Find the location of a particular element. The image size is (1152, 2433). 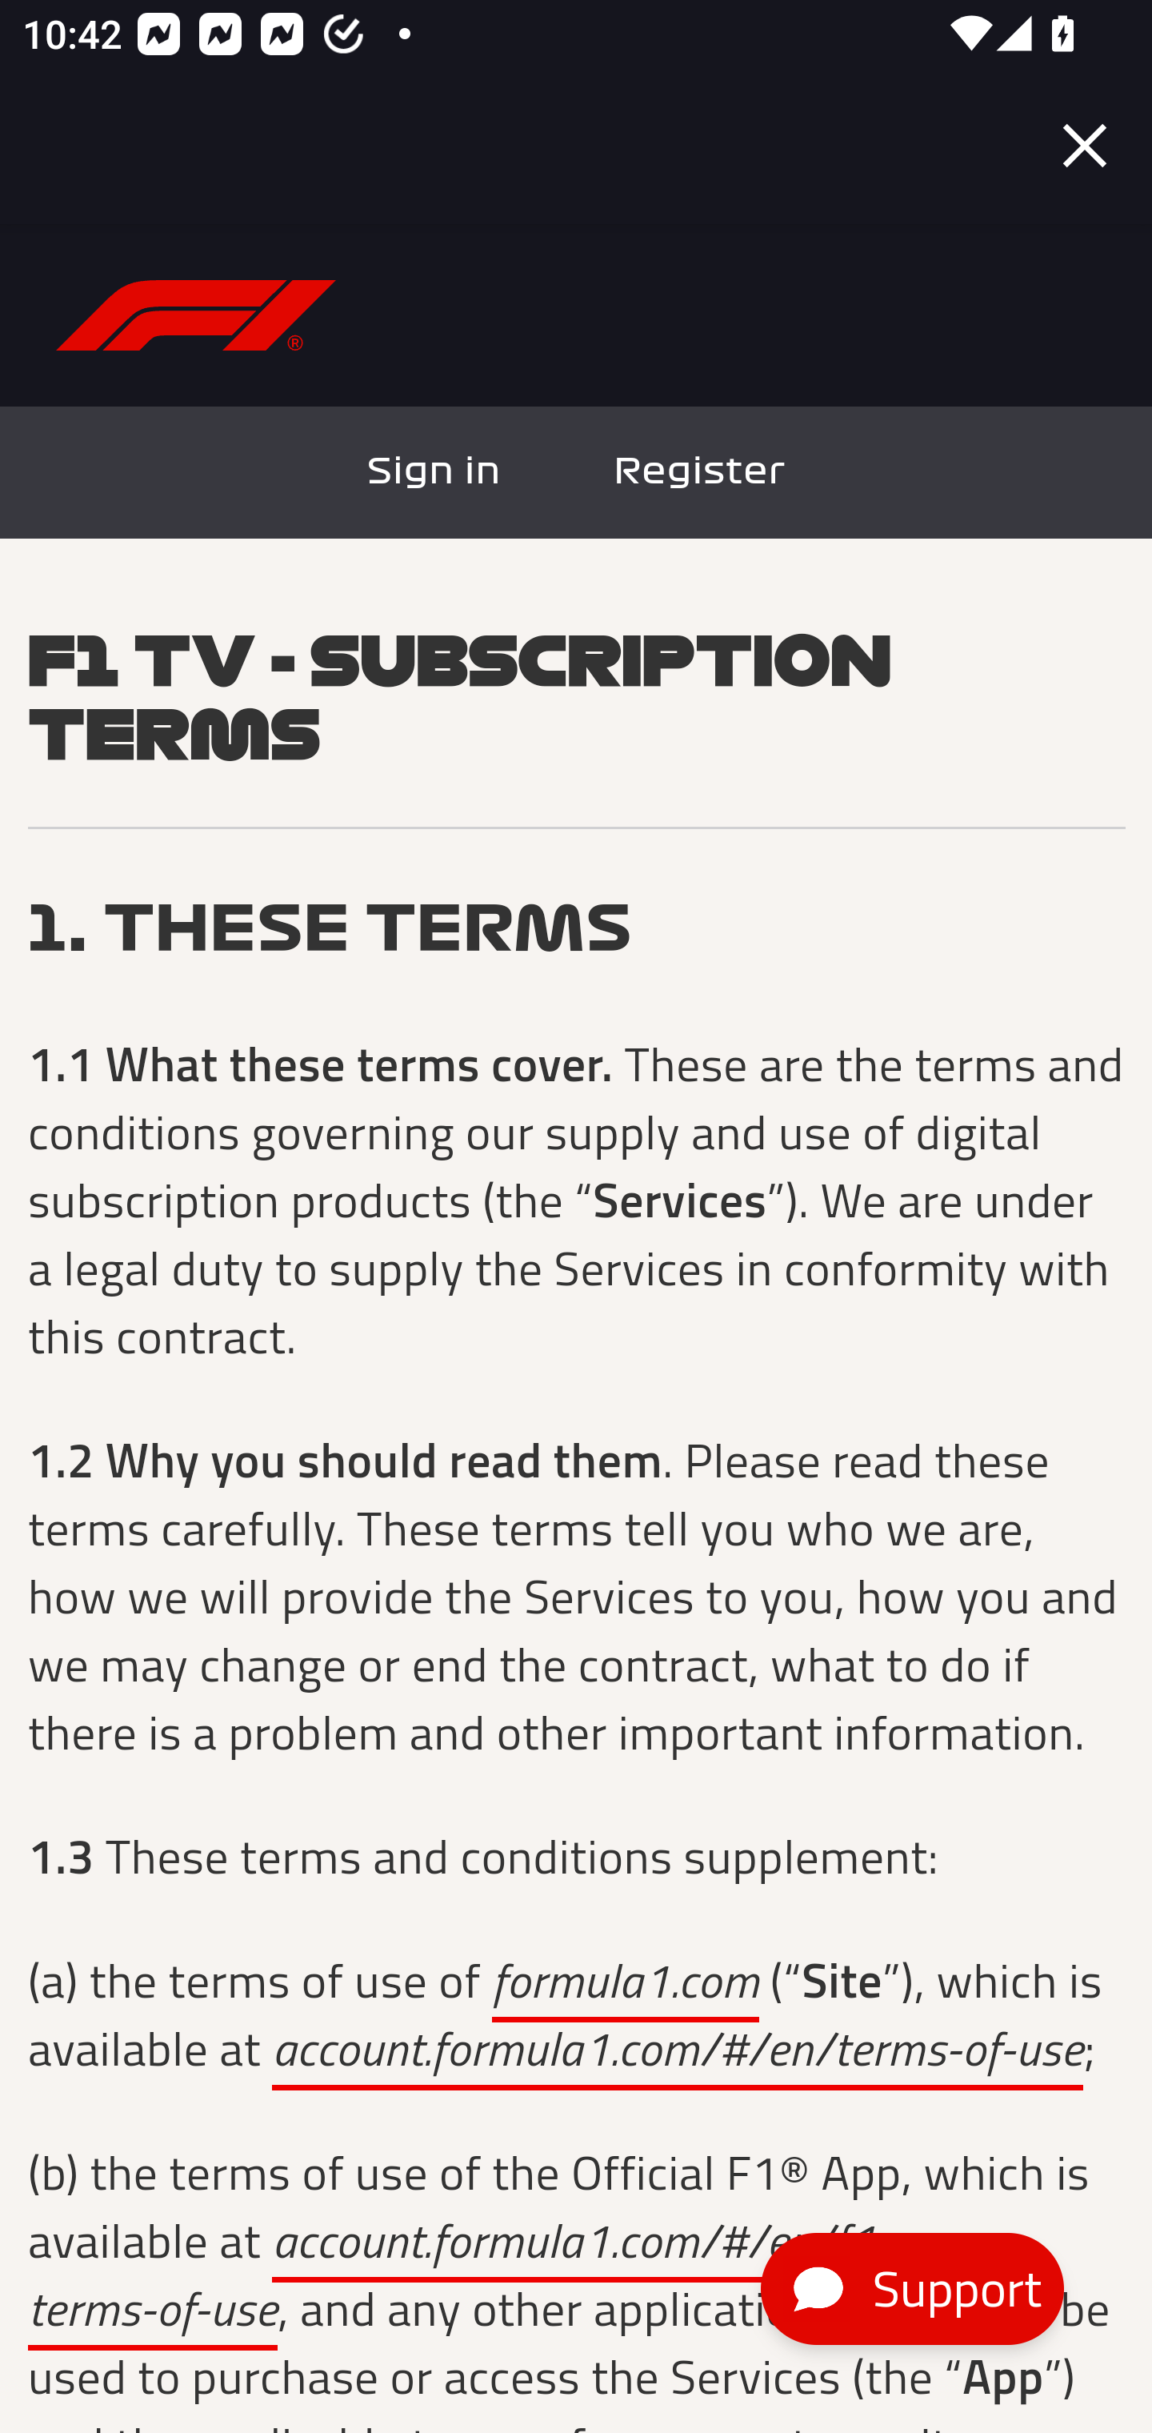

Close is located at coordinates (1085, 146).